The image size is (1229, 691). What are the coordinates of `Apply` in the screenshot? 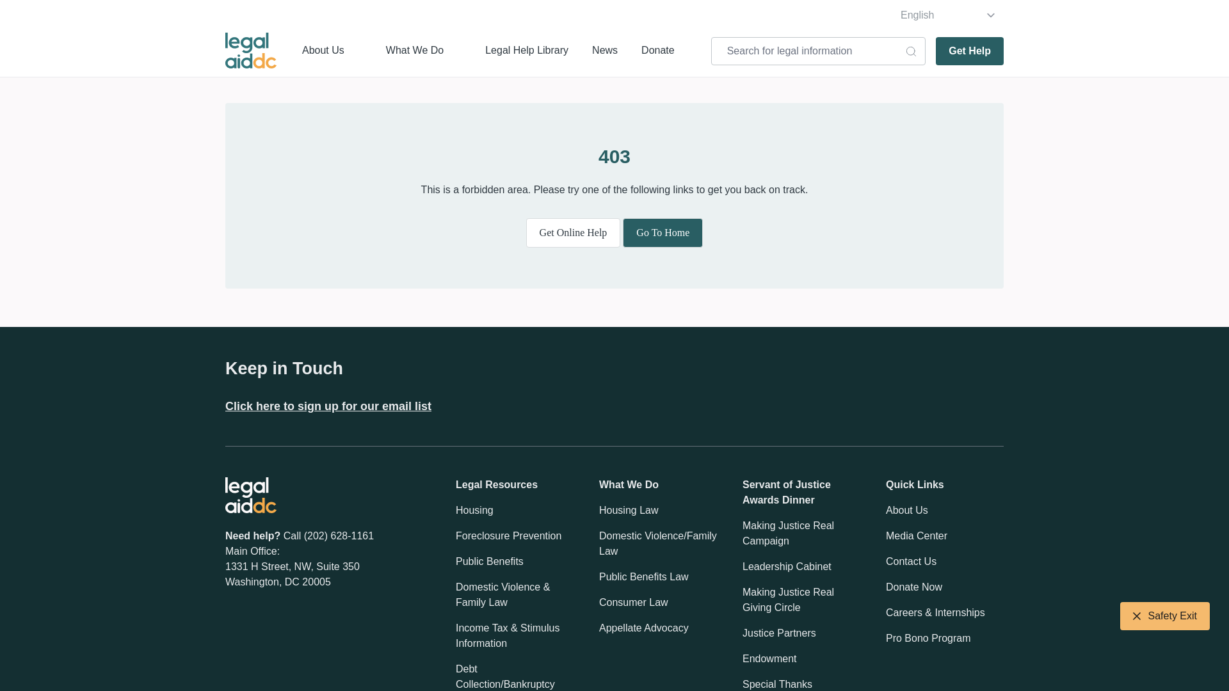 It's located at (22, 13).